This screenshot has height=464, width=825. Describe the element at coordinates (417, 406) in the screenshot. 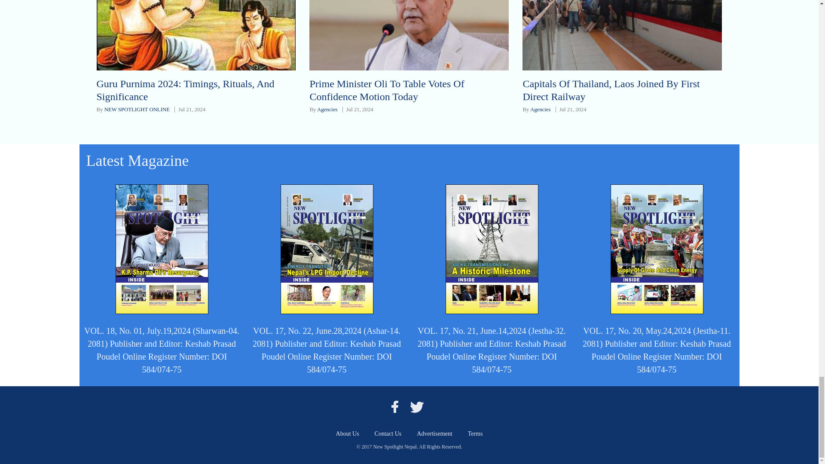

I see `Spotlight Nepal Twitter` at that location.